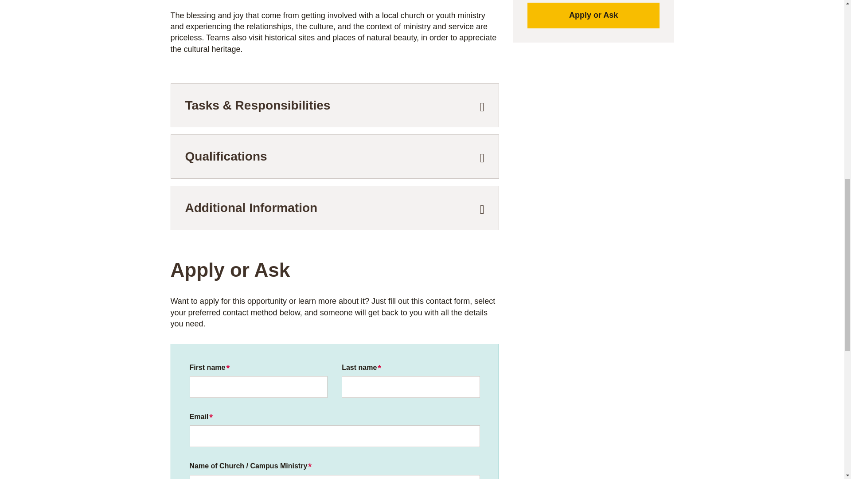 The image size is (851, 479). Describe the element at coordinates (594, 15) in the screenshot. I see `Apply or Ask` at that location.